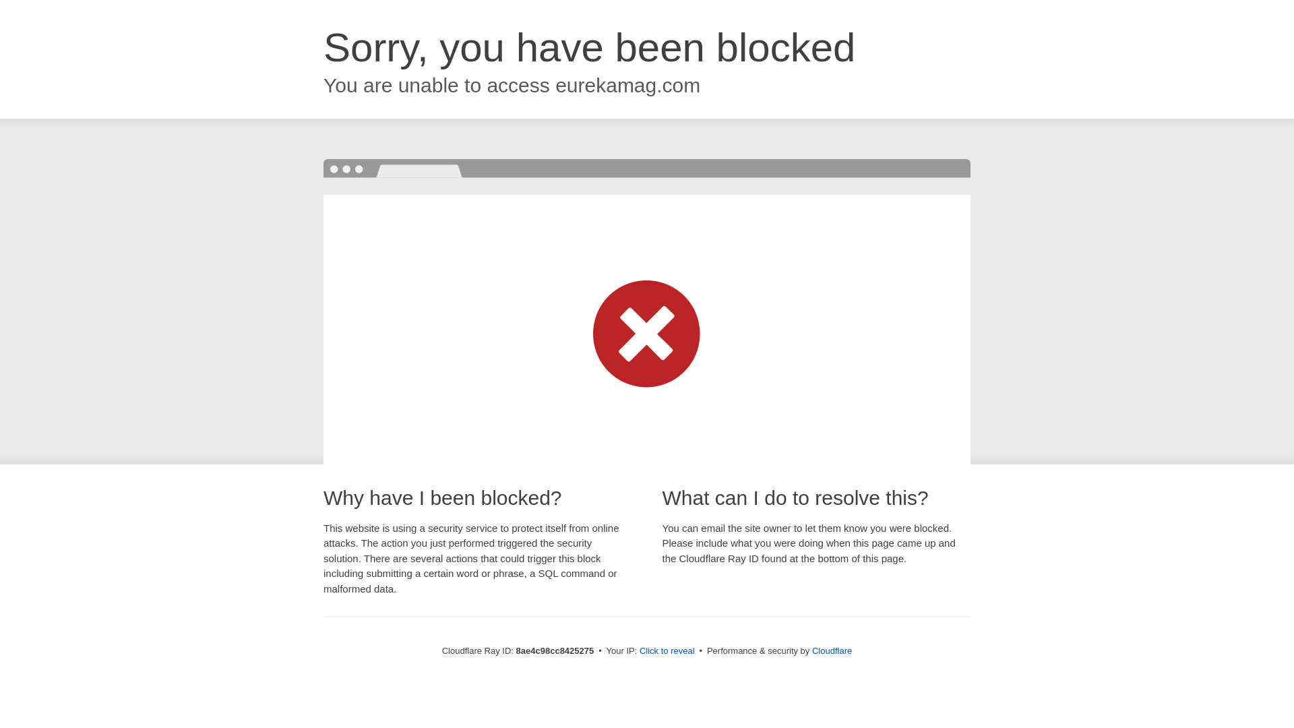 This screenshot has height=728, width=1294. What do you see at coordinates (667, 651) in the screenshot?
I see `Click to reveal` at bounding box center [667, 651].